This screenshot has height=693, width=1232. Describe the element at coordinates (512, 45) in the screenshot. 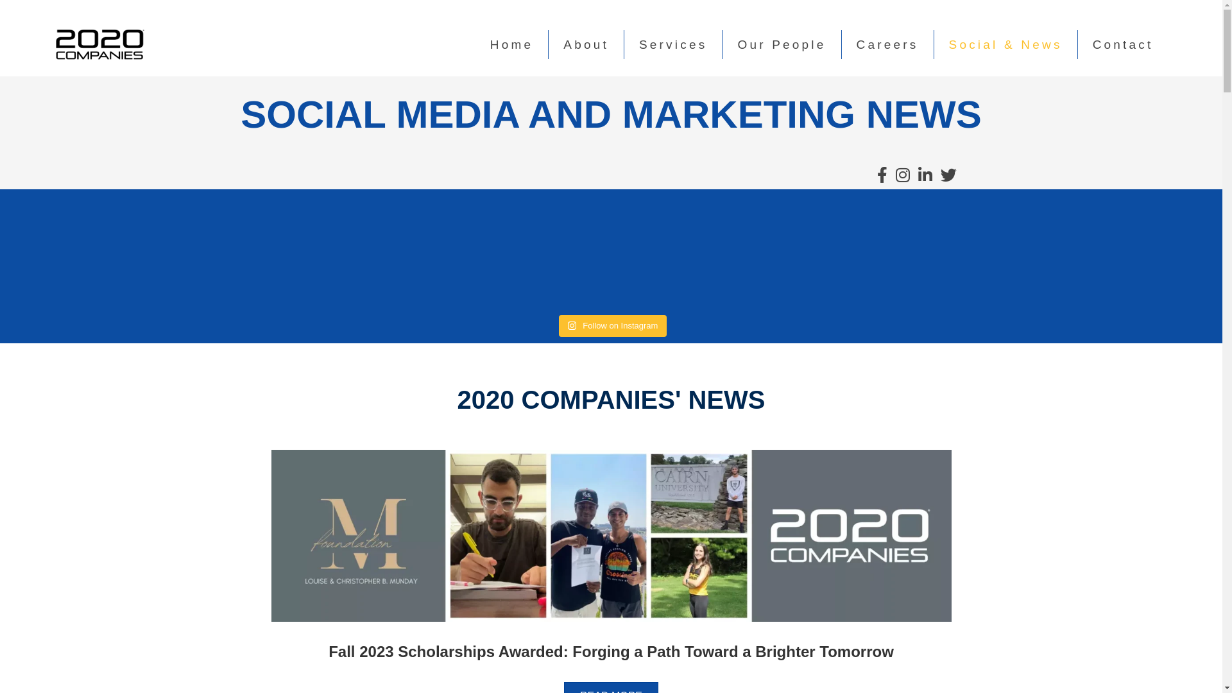

I see `Home` at that location.